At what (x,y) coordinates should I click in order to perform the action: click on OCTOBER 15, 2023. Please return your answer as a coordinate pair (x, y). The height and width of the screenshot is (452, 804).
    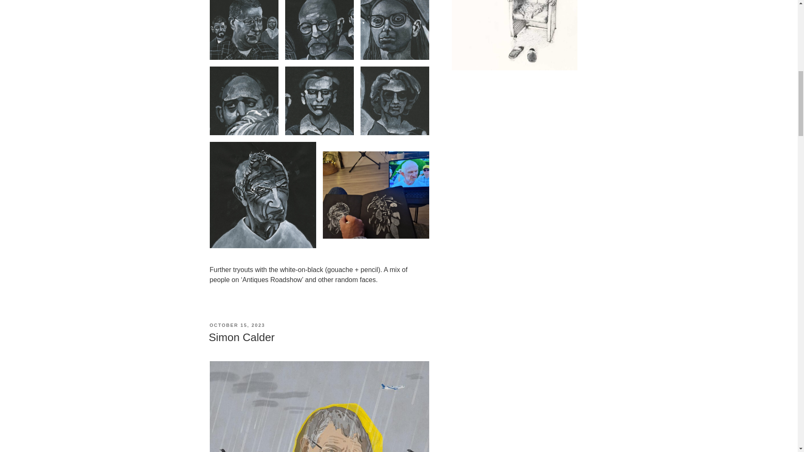
    Looking at the image, I should click on (237, 325).